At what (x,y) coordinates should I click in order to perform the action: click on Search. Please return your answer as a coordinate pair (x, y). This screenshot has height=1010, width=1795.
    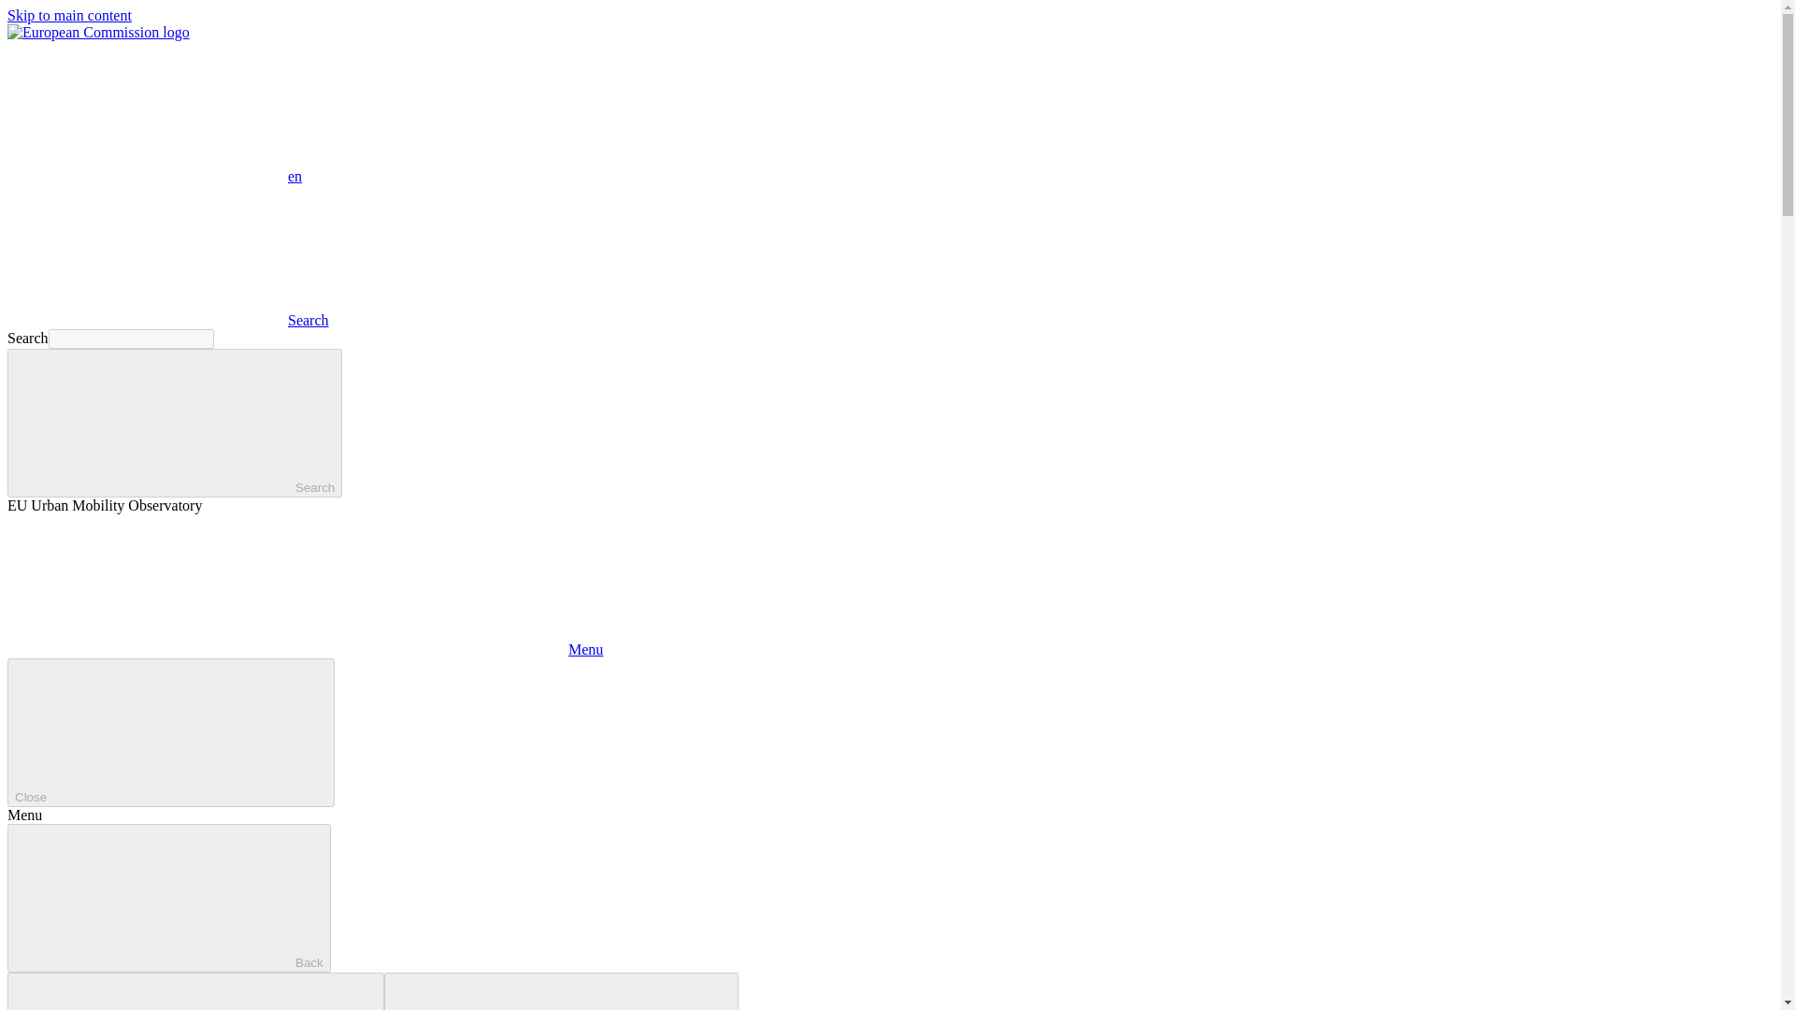
    Looking at the image, I should click on (167, 320).